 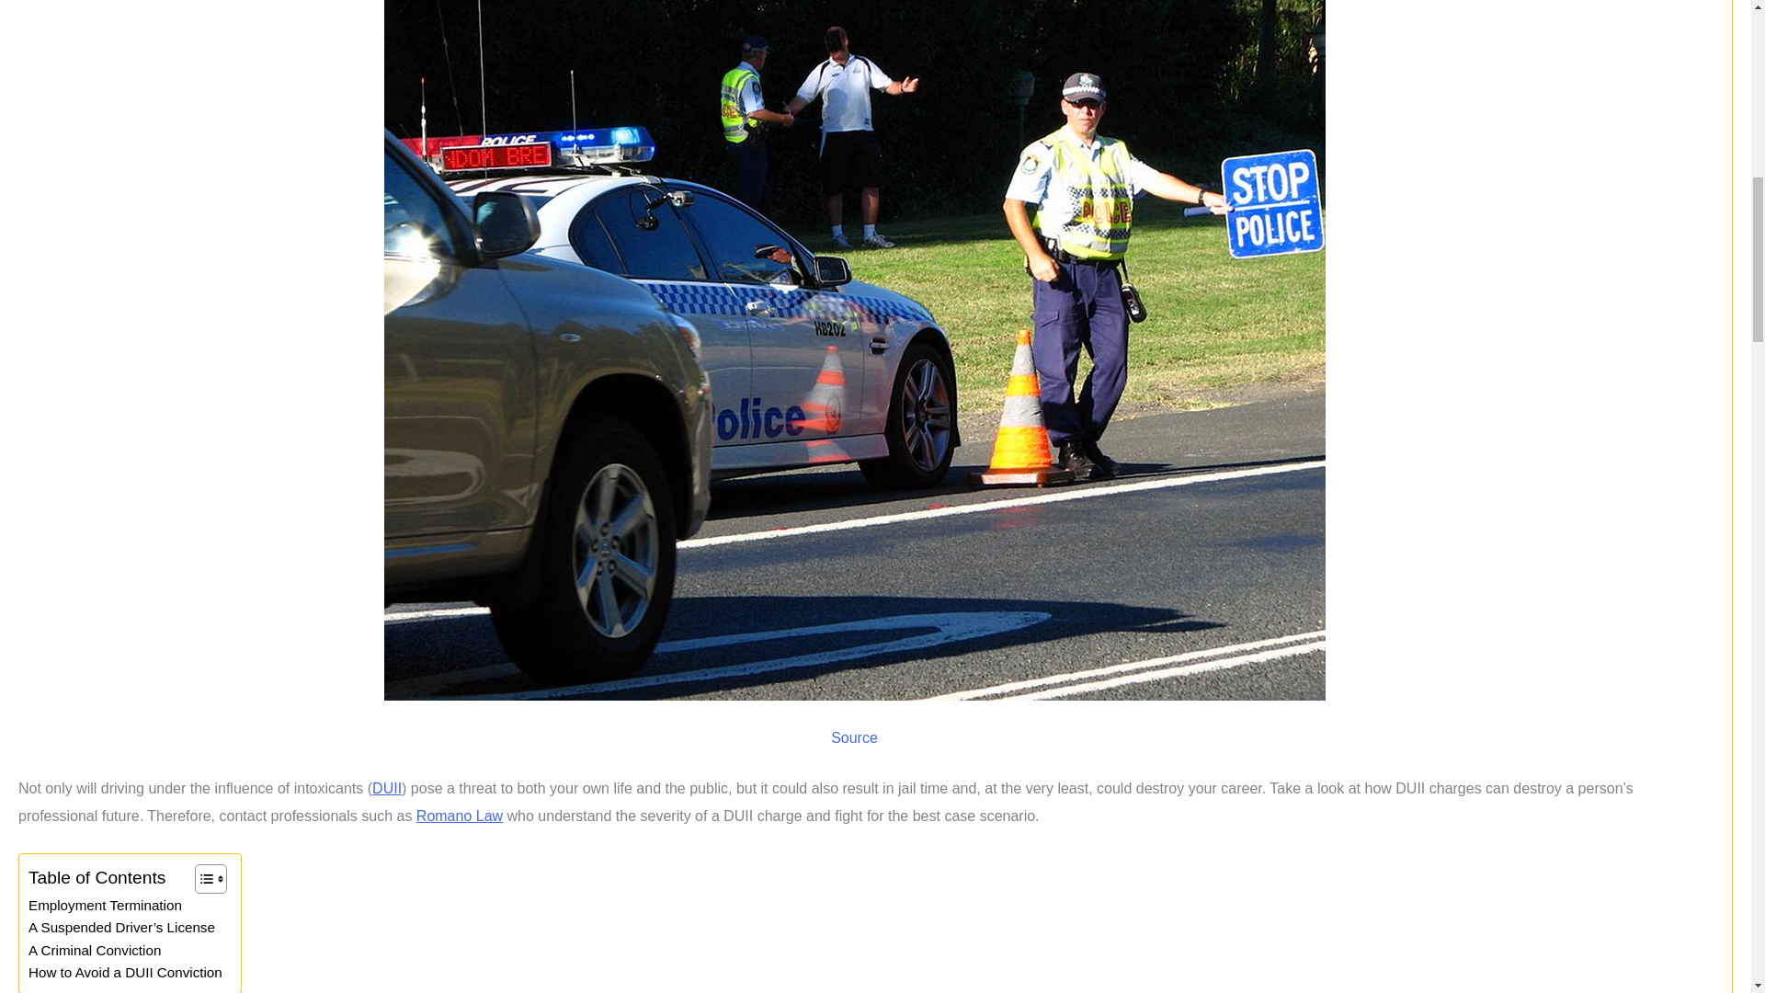 I want to click on Source, so click(x=854, y=737).